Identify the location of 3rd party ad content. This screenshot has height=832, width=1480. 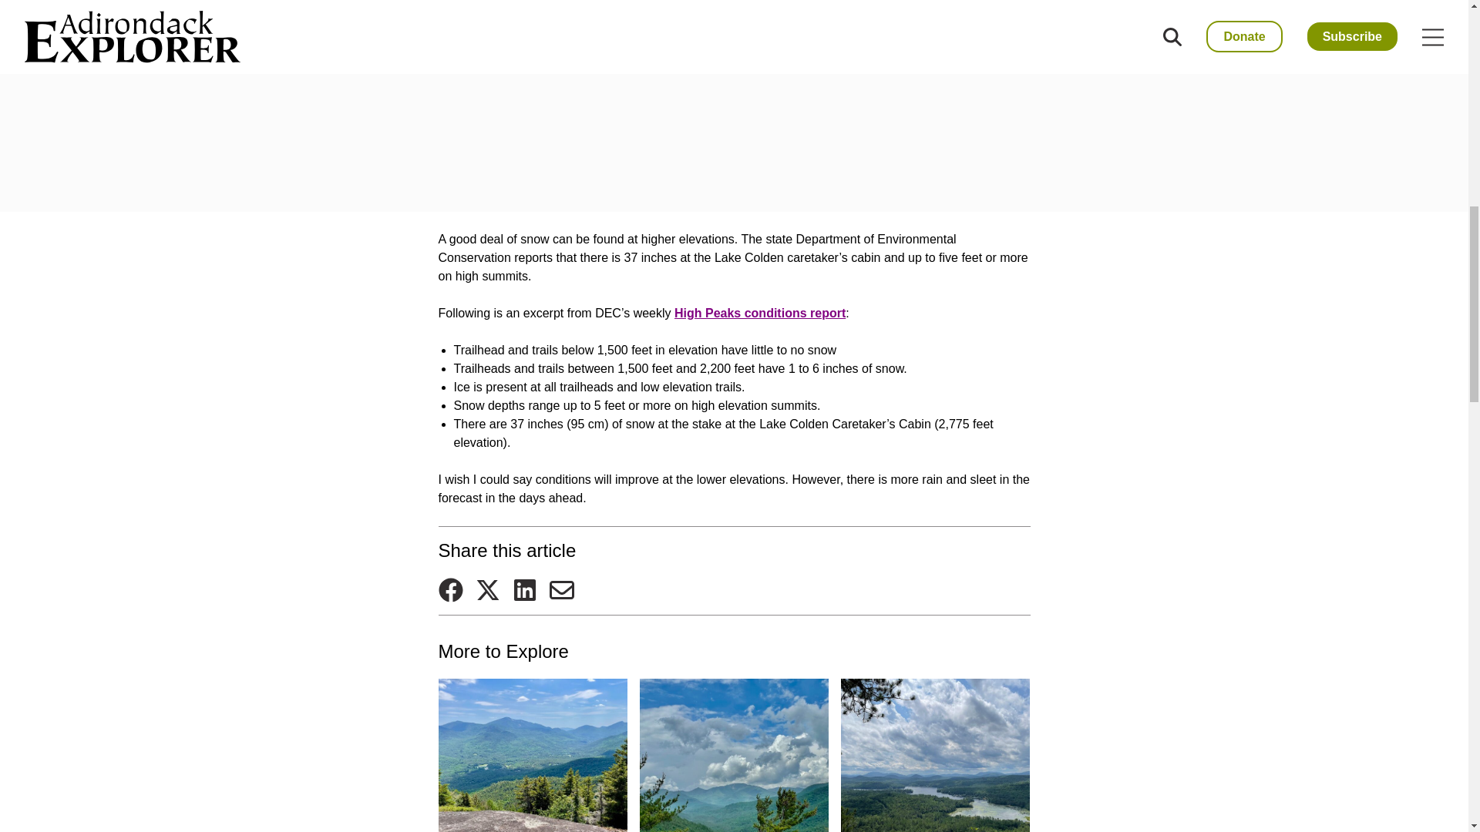
(734, 103).